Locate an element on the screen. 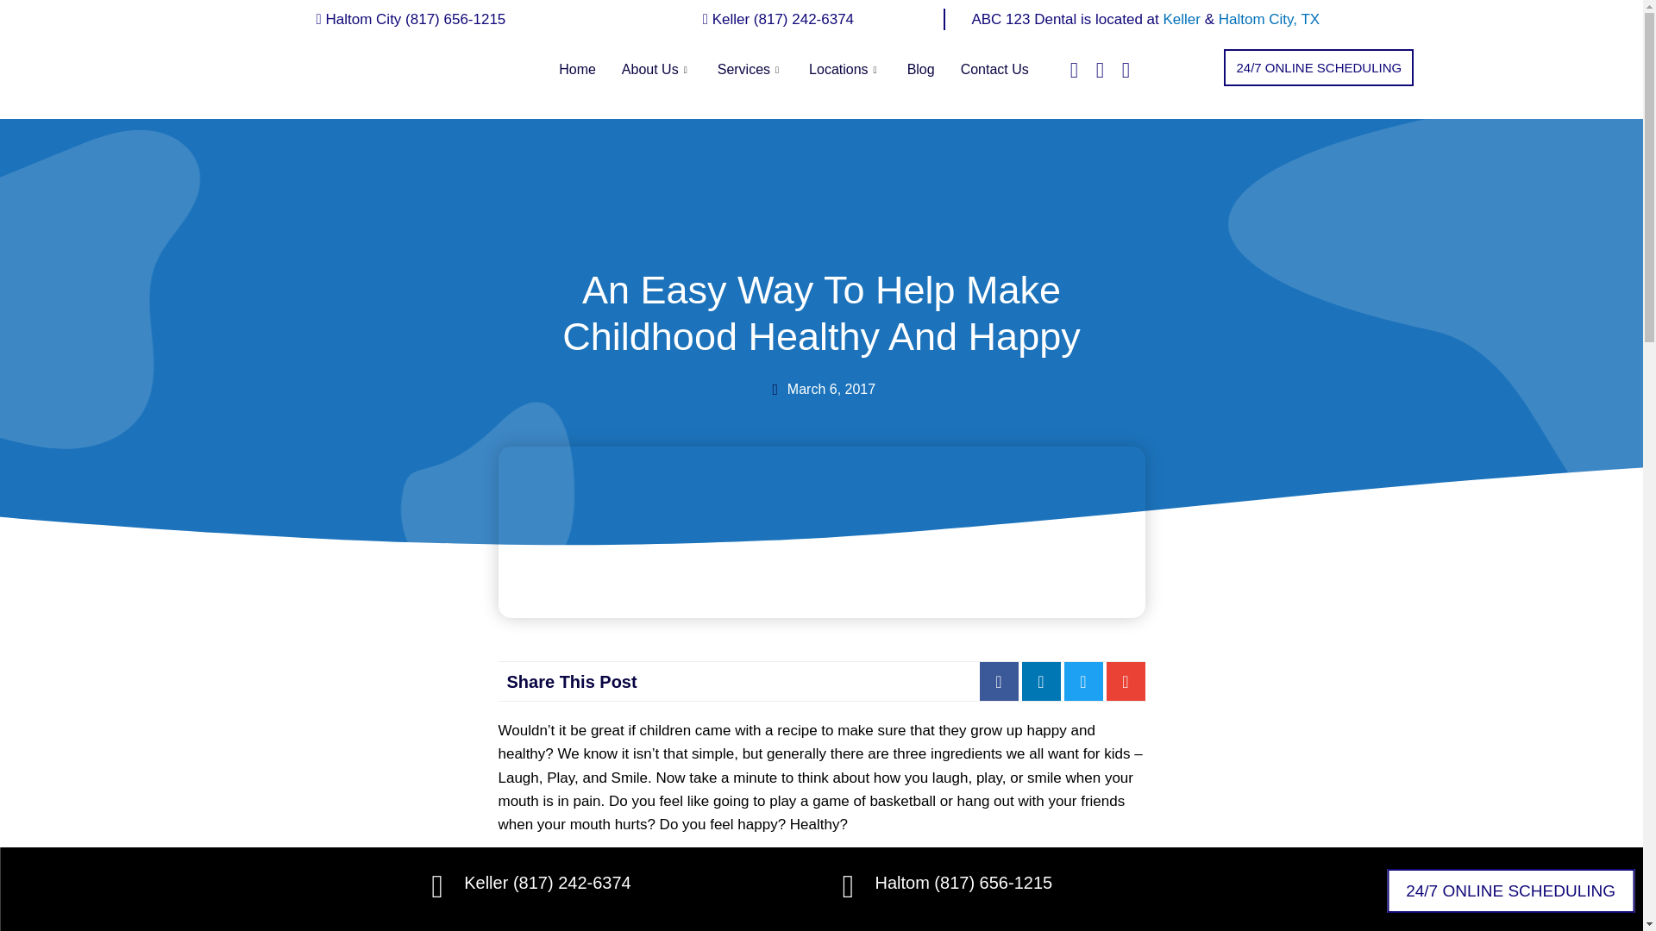 This screenshot has width=1656, height=931. Keller is located at coordinates (1182, 19).